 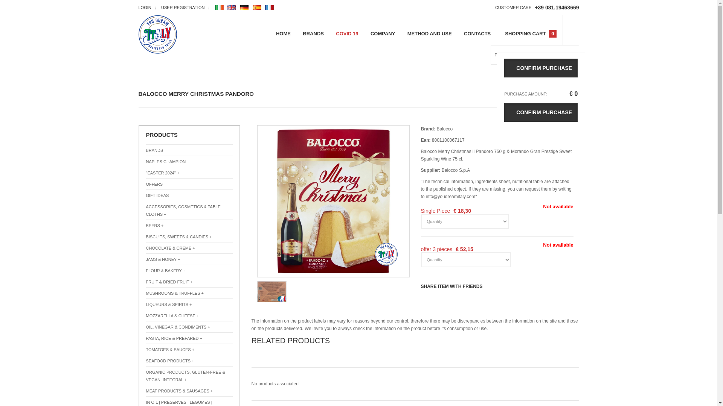 I want to click on SHOPPING CART 0, so click(x=529, y=34).